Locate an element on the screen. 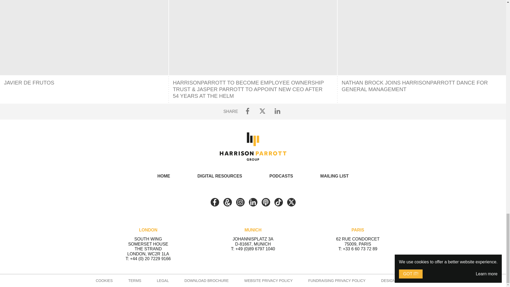  TIKTOK is located at coordinates (278, 202).